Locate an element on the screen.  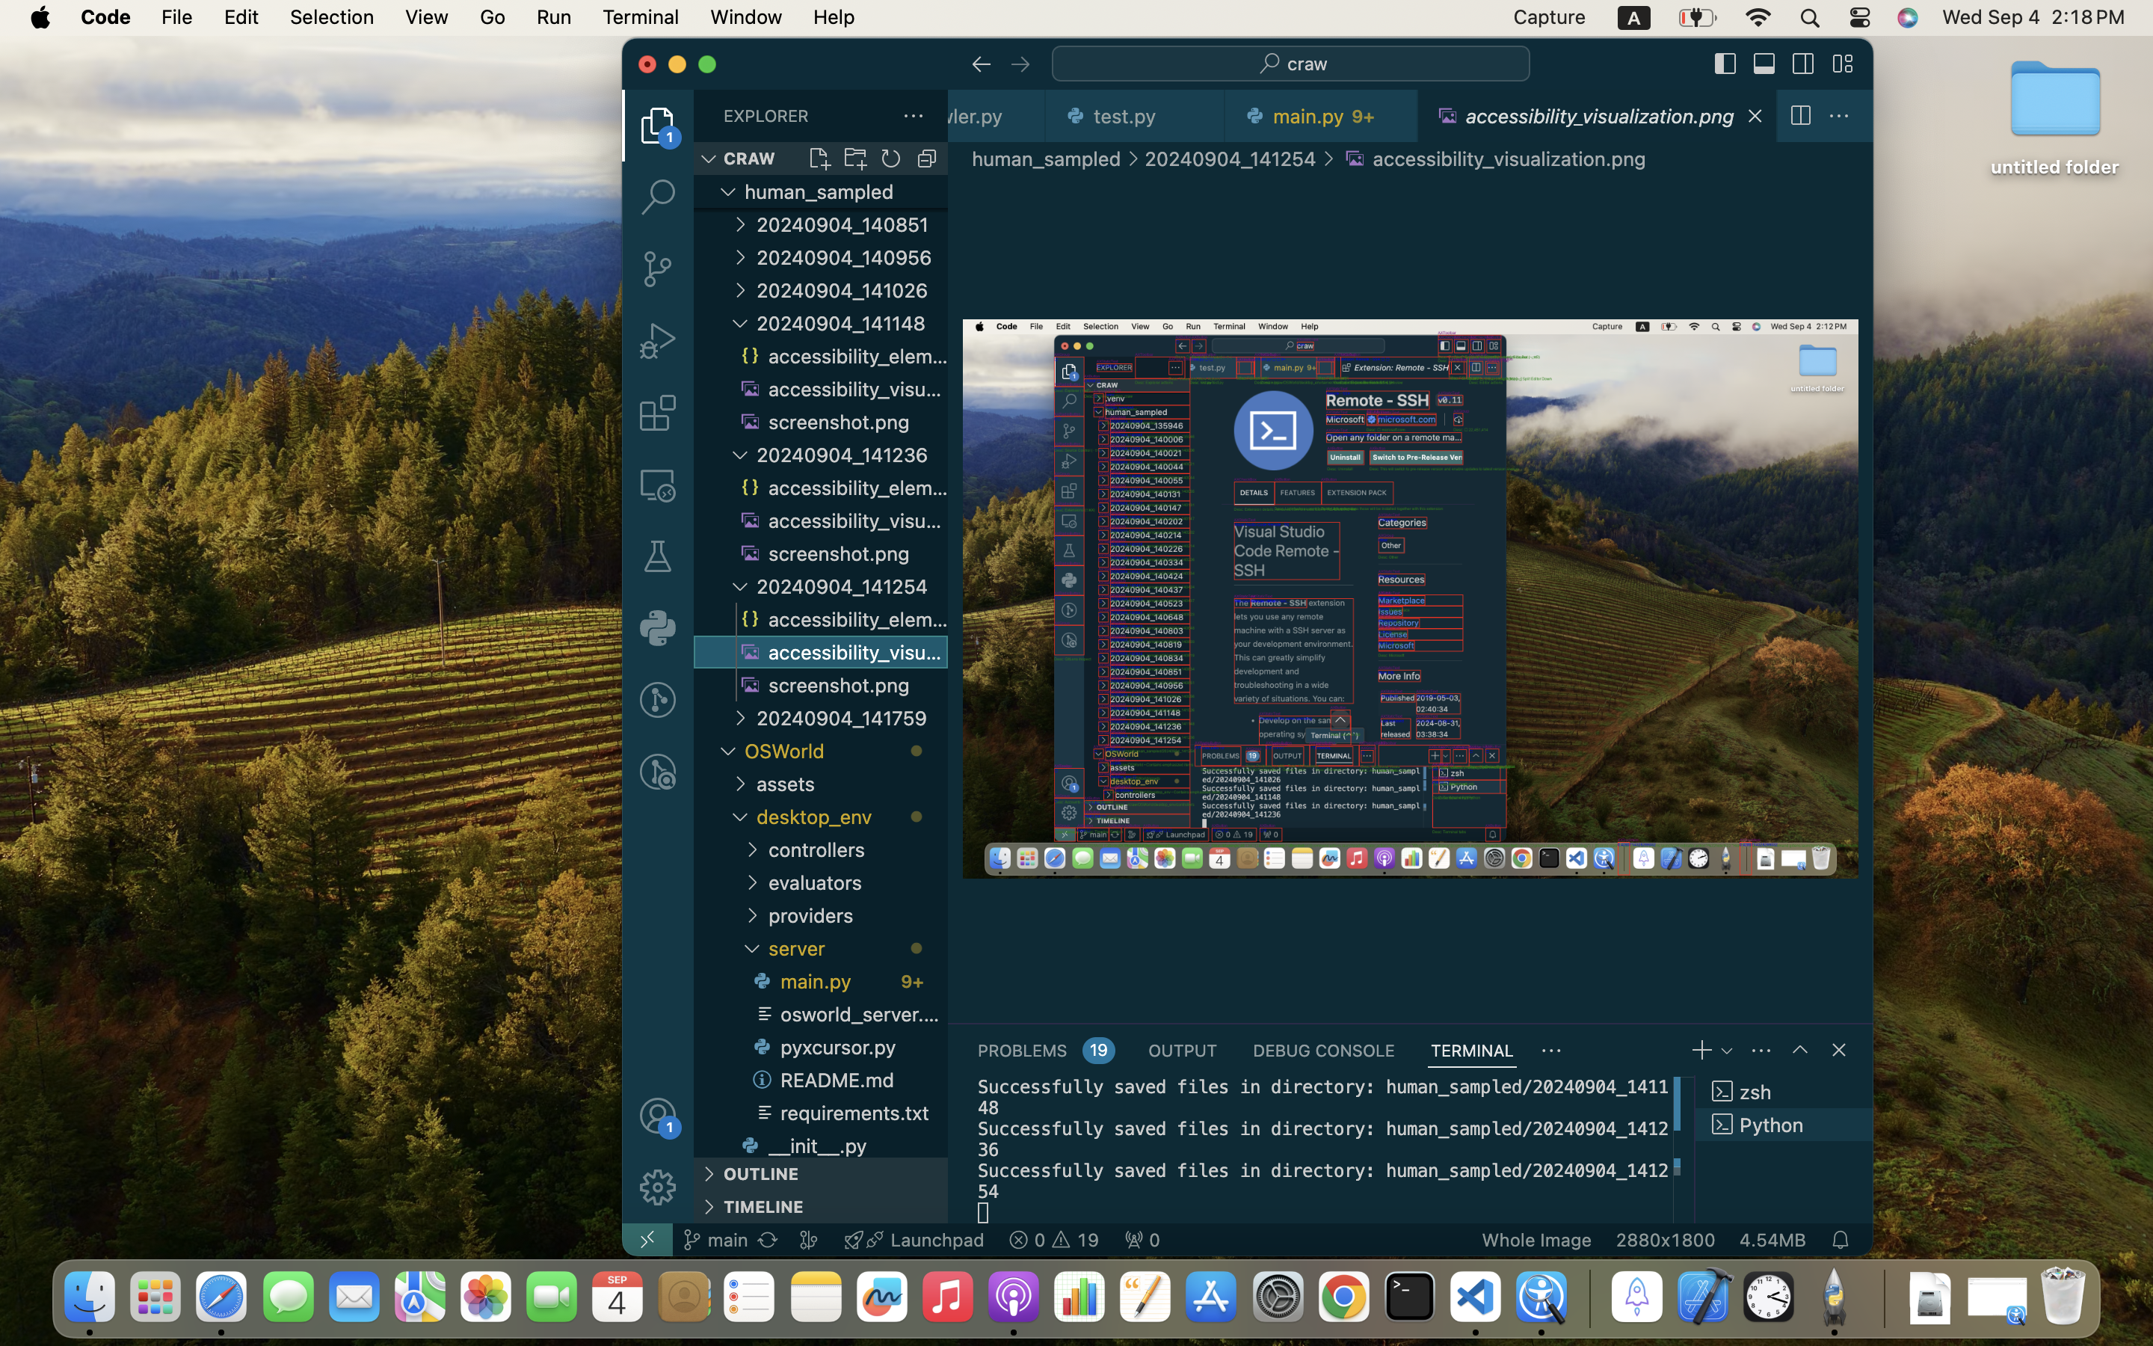
pyxcursor.py  is located at coordinates (848, 1047).